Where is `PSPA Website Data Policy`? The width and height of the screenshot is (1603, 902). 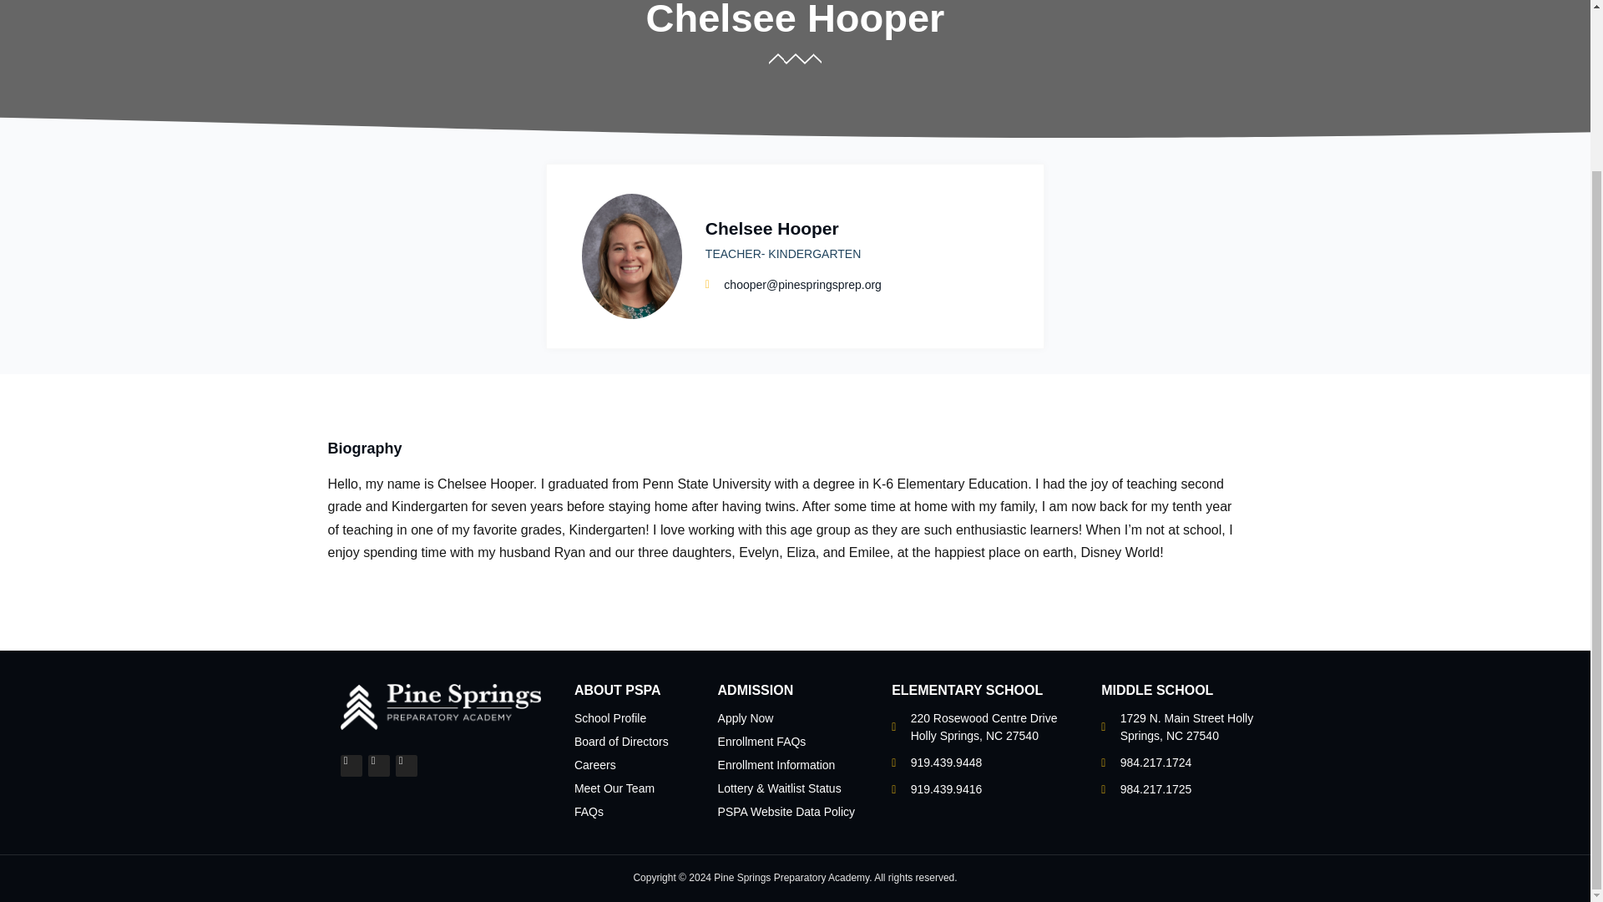 PSPA Website Data Policy is located at coordinates (786, 812).